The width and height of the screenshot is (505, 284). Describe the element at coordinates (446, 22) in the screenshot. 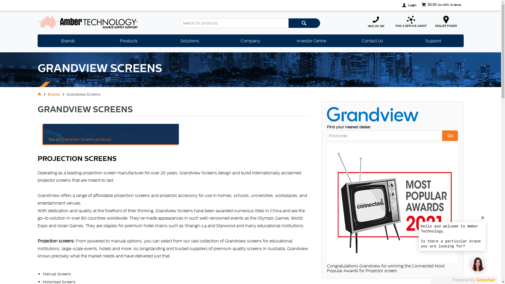

I see `DEALER FINDER` at that location.